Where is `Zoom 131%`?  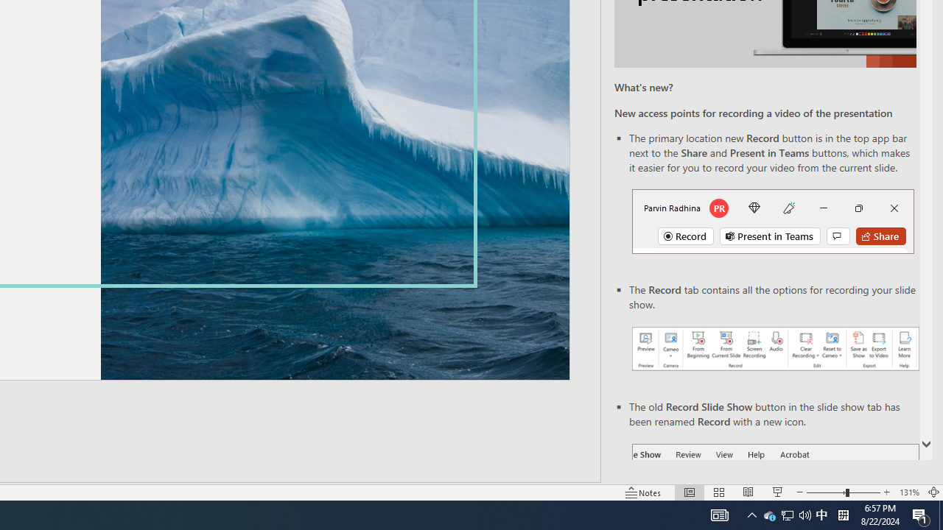 Zoom 131% is located at coordinates (909, 492).